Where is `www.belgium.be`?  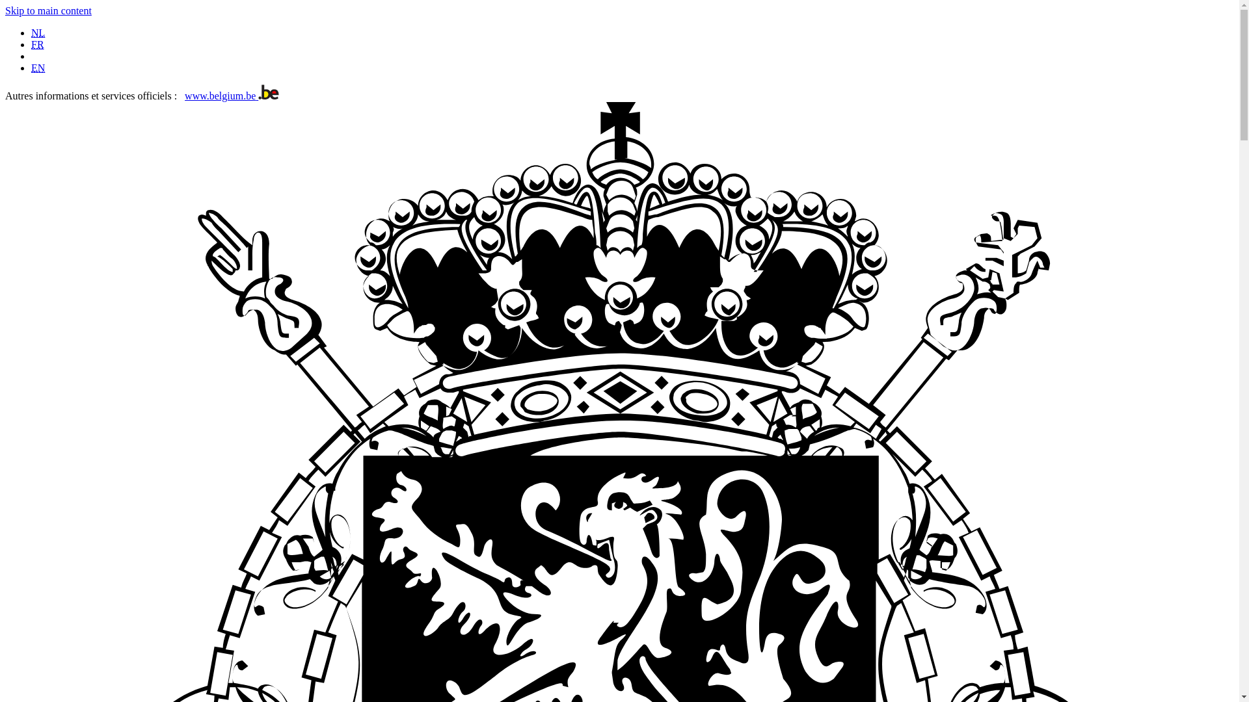
www.belgium.be is located at coordinates (232, 96).